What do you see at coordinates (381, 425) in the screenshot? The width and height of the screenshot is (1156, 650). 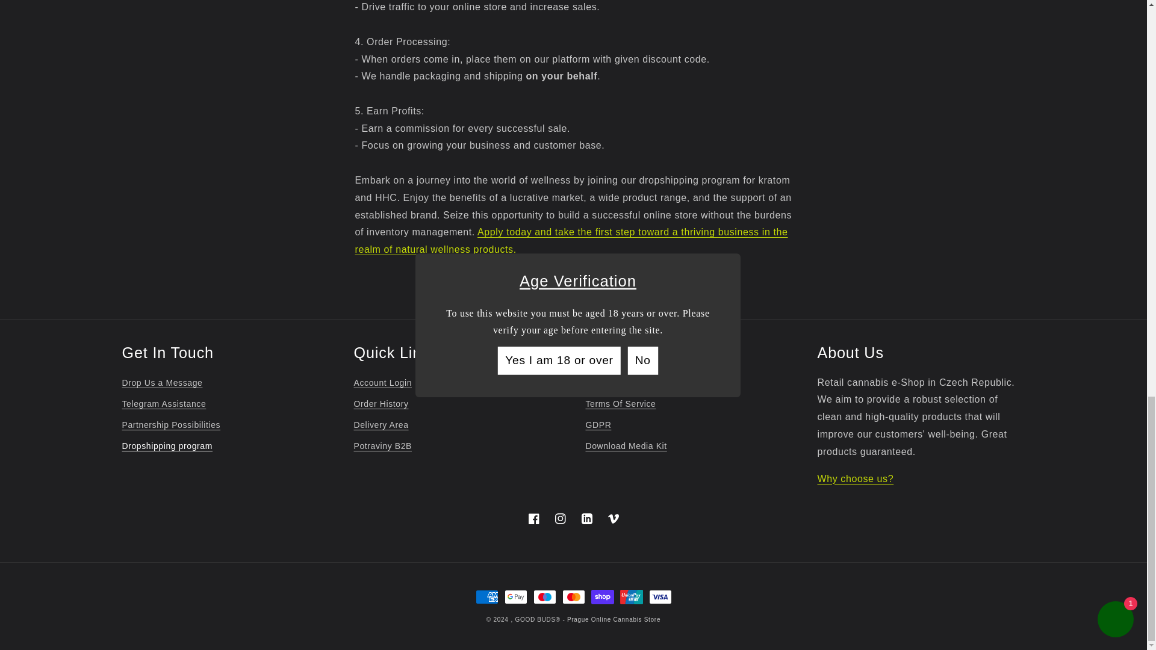 I see `Delivery Area` at bounding box center [381, 425].